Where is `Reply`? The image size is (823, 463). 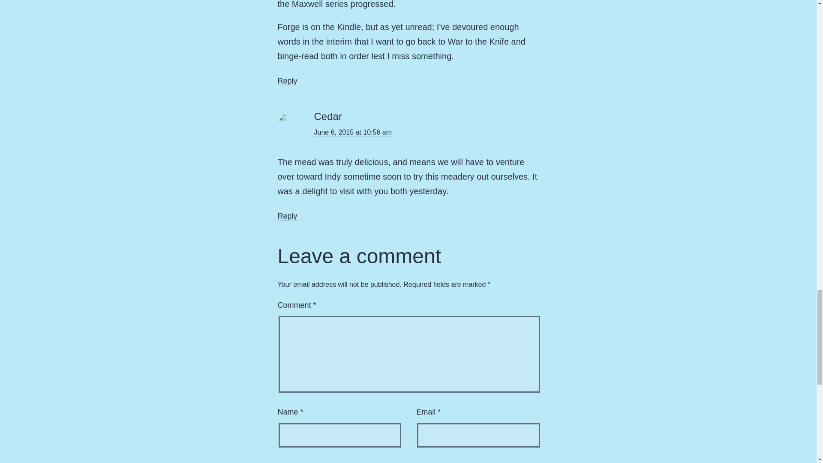 Reply is located at coordinates (287, 81).